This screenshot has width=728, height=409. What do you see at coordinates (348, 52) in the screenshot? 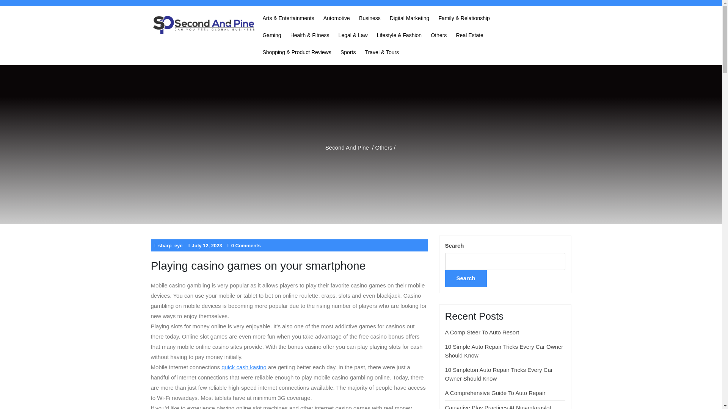
I see `Sports` at bounding box center [348, 52].